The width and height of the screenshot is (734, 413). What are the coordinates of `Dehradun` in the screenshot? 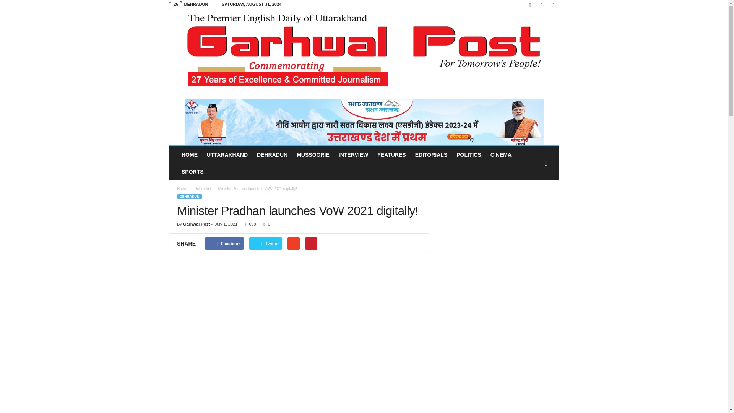 It's located at (203, 189).